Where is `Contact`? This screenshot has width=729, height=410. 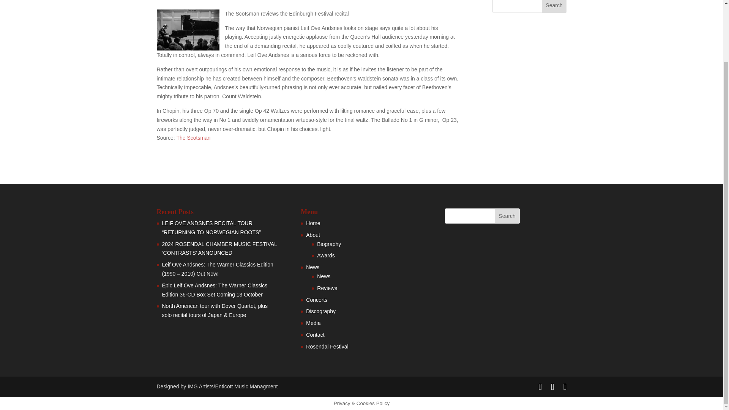 Contact is located at coordinates (315, 334).